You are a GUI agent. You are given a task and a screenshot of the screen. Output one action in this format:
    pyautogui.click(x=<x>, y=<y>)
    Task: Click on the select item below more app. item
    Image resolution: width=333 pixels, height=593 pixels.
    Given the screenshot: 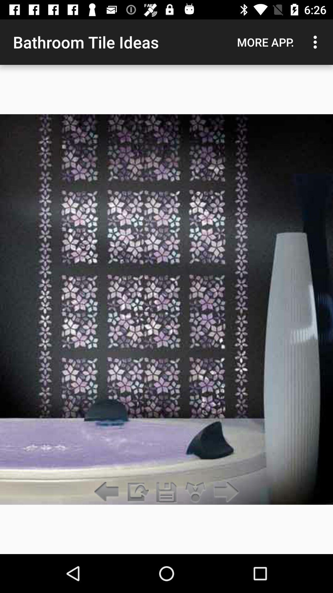 What is the action you would take?
    pyautogui.click(x=224, y=492)
    